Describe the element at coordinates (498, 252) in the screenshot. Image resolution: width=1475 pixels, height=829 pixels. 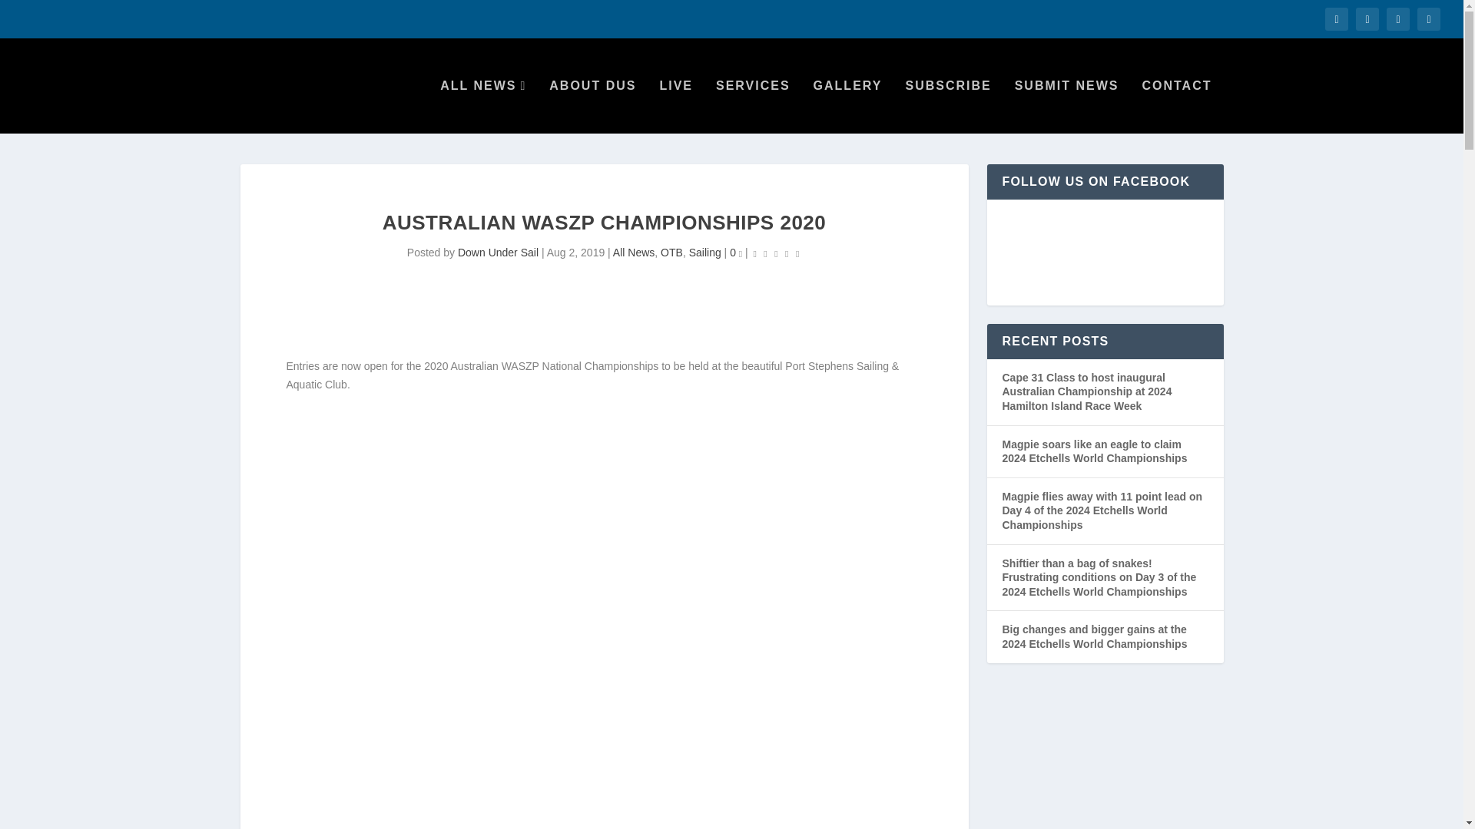
I see `Posts by Down Under Sail` at that location.